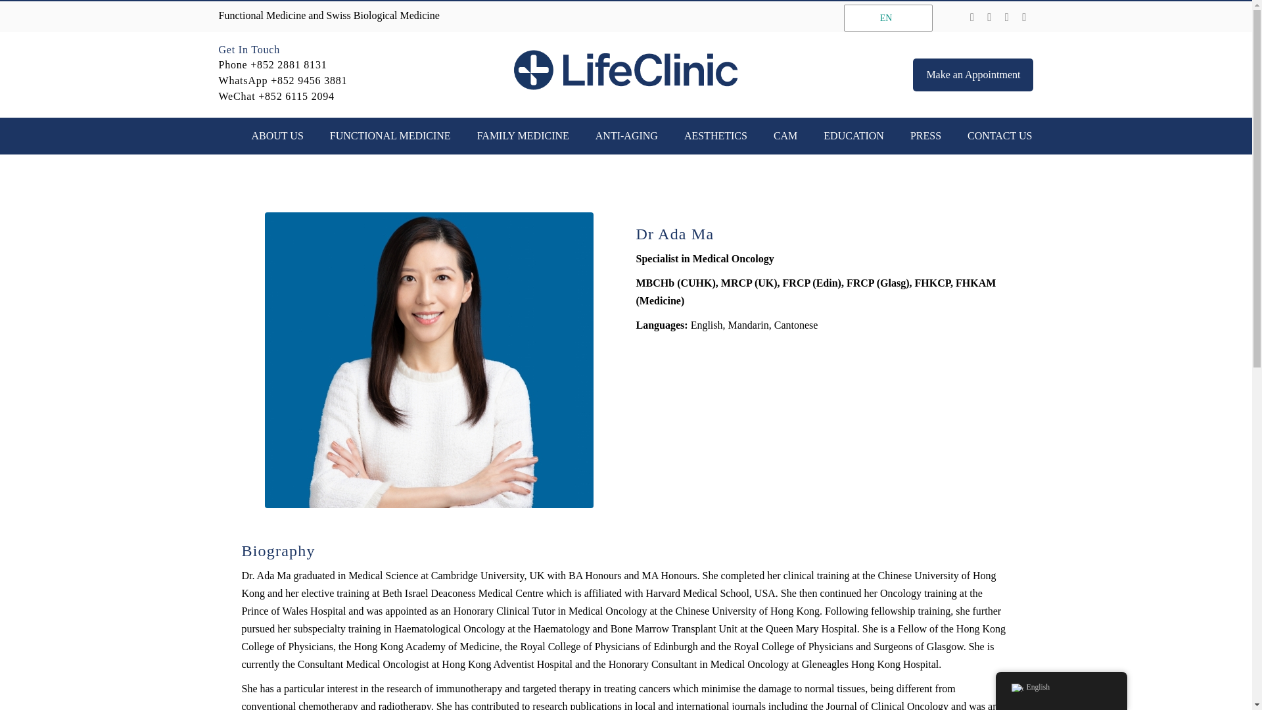 This screenshot has height=710, width=1262. I want to click on Dr Ada Ma, so click(429, 360).